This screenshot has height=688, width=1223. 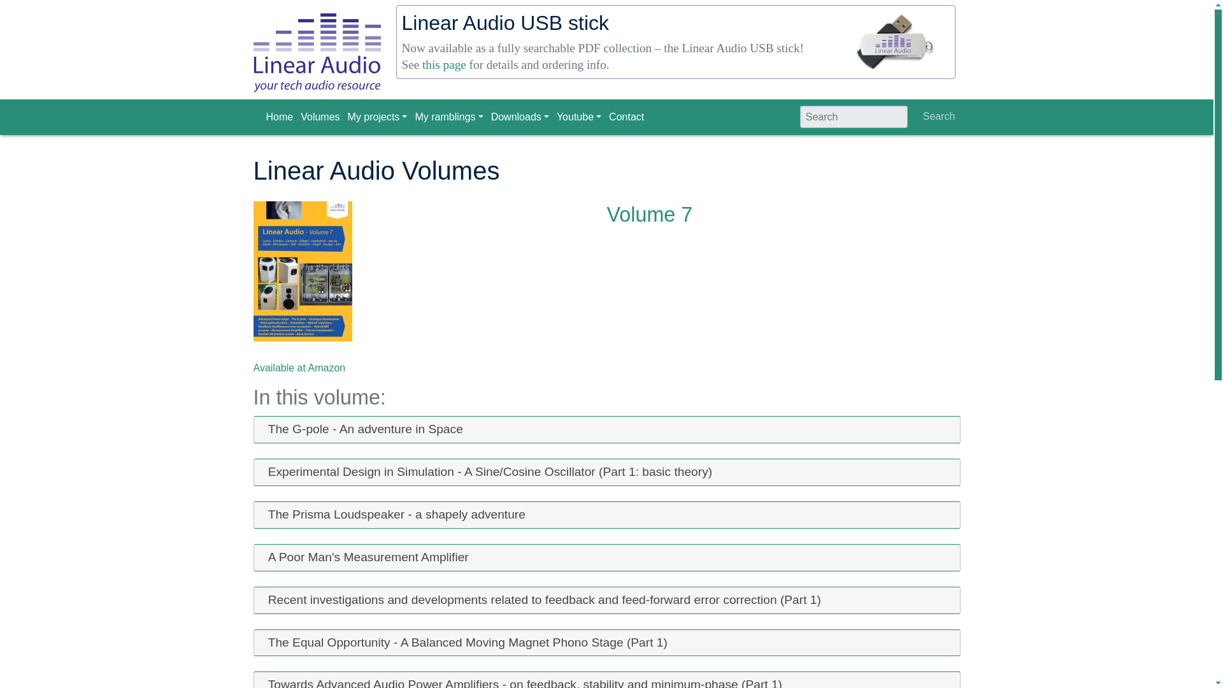 What do you see at coordinates (378, 117) in the screenshot?
I see `My projects` at bounding box center [378, 117].